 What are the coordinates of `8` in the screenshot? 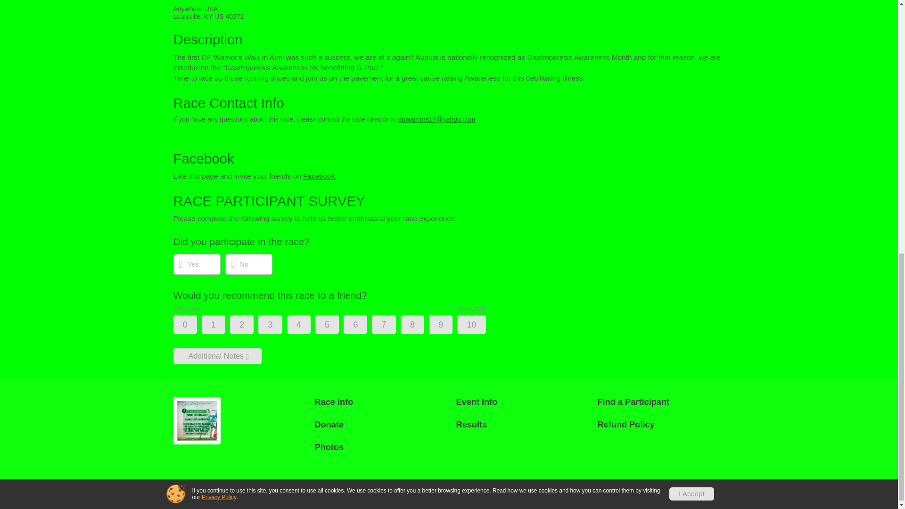 It's located at (420, 324).